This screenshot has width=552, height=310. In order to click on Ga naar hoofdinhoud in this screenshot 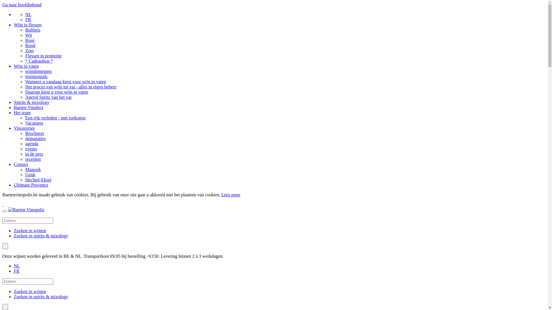, I will do `click(22, 5)`.